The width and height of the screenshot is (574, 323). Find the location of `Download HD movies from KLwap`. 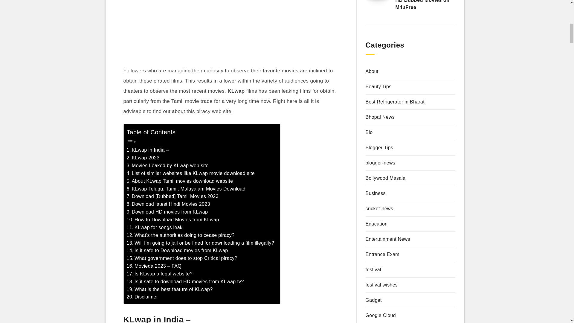

Download HD movies from KLwap is located at coordinates (167, 212).